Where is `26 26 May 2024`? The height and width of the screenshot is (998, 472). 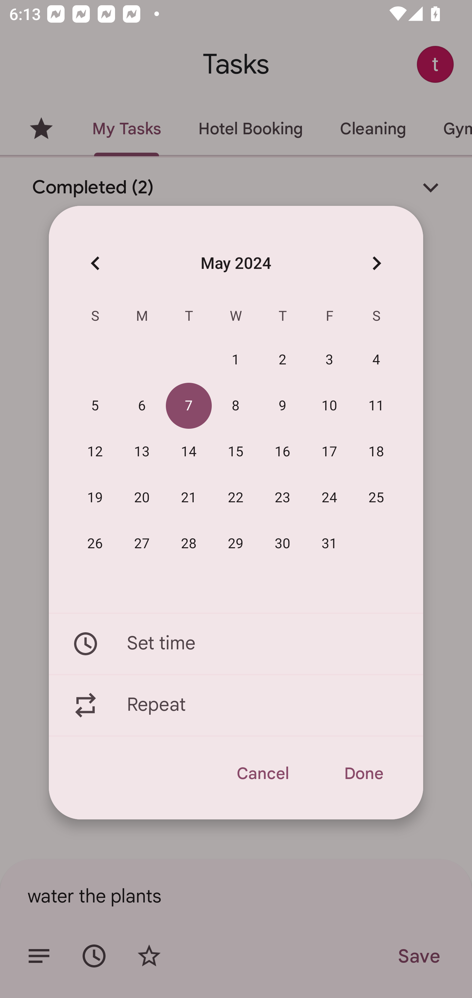 26 26 May 2024 is located at coordinates (95, 544).